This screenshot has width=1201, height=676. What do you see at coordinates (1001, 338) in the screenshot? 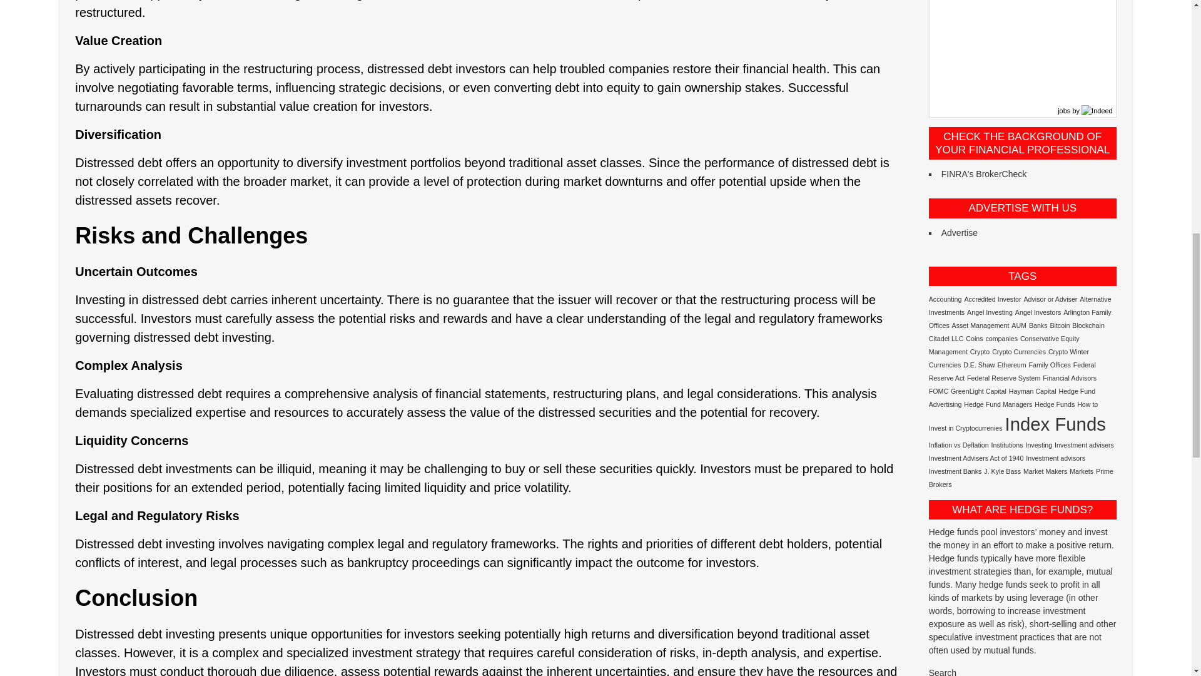
I see `companies` at bounding box center [1001, 338].